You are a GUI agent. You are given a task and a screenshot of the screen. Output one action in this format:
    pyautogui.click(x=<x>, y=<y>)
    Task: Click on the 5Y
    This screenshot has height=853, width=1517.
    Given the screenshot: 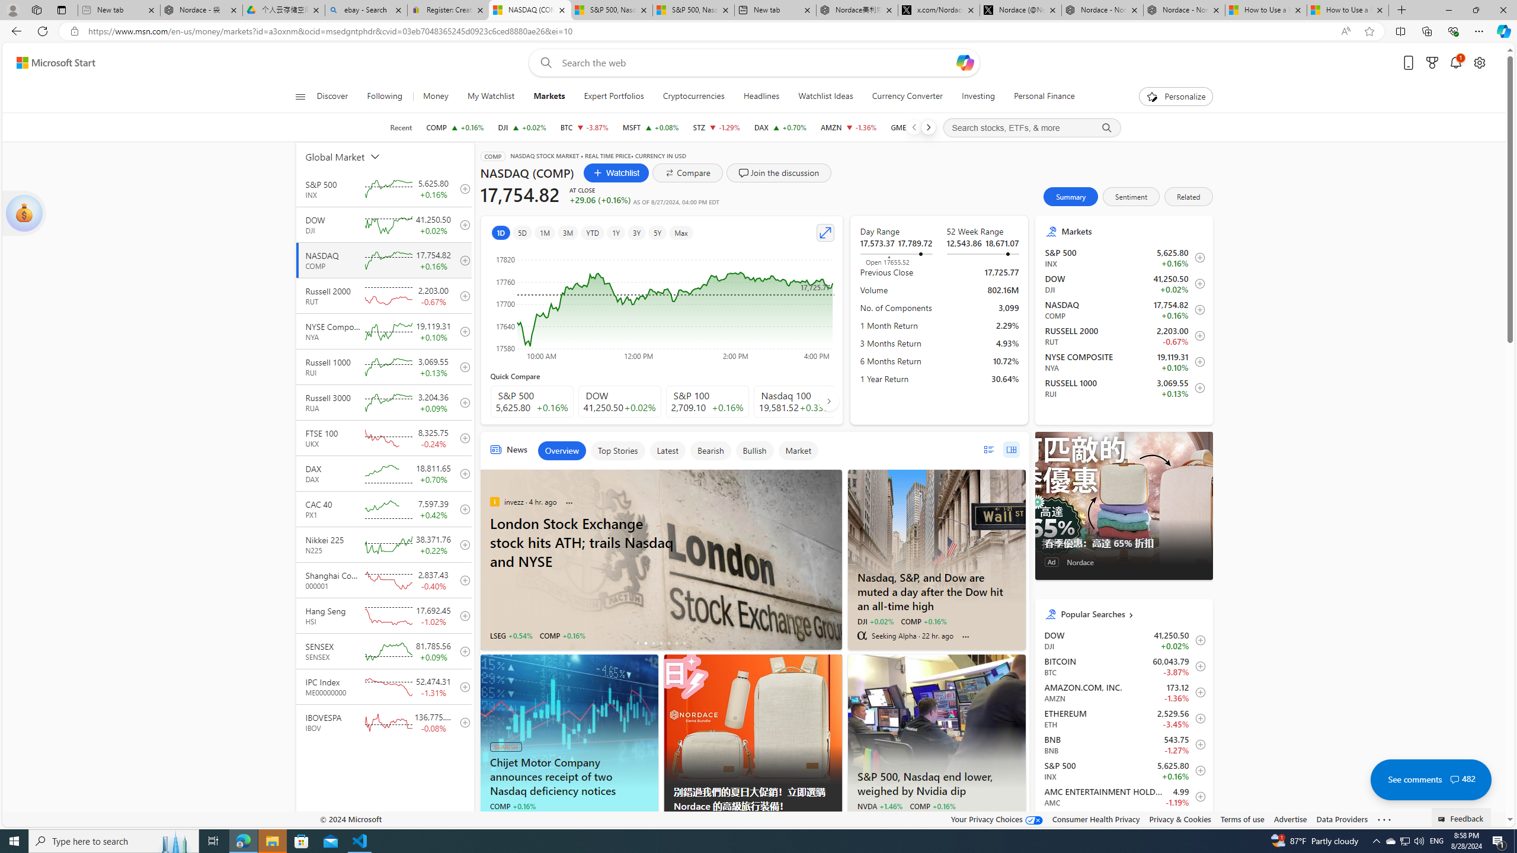 What is the action you would take?
    pyautogui.click(x=658, y=232)
    